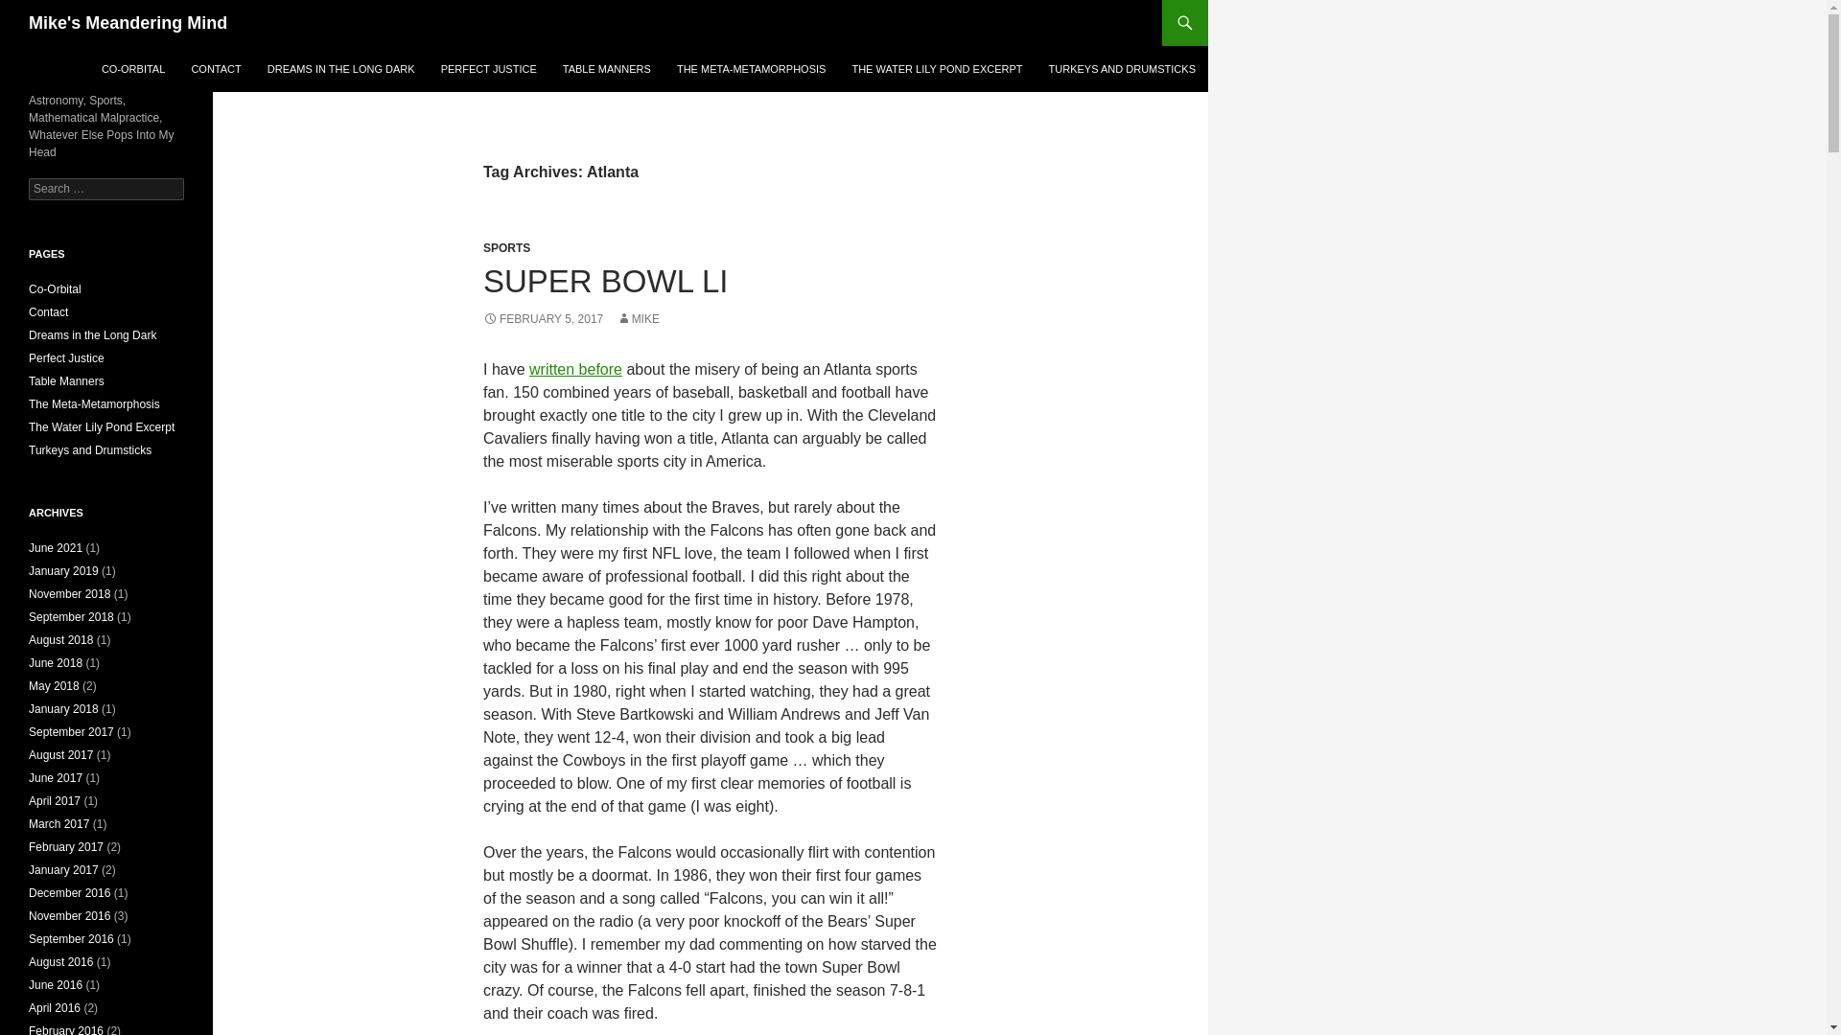  What do you see at coordinates (128, 23) in the screenshot?
I see `Mike's Meandering Mind` at bounding box center [128, 23].